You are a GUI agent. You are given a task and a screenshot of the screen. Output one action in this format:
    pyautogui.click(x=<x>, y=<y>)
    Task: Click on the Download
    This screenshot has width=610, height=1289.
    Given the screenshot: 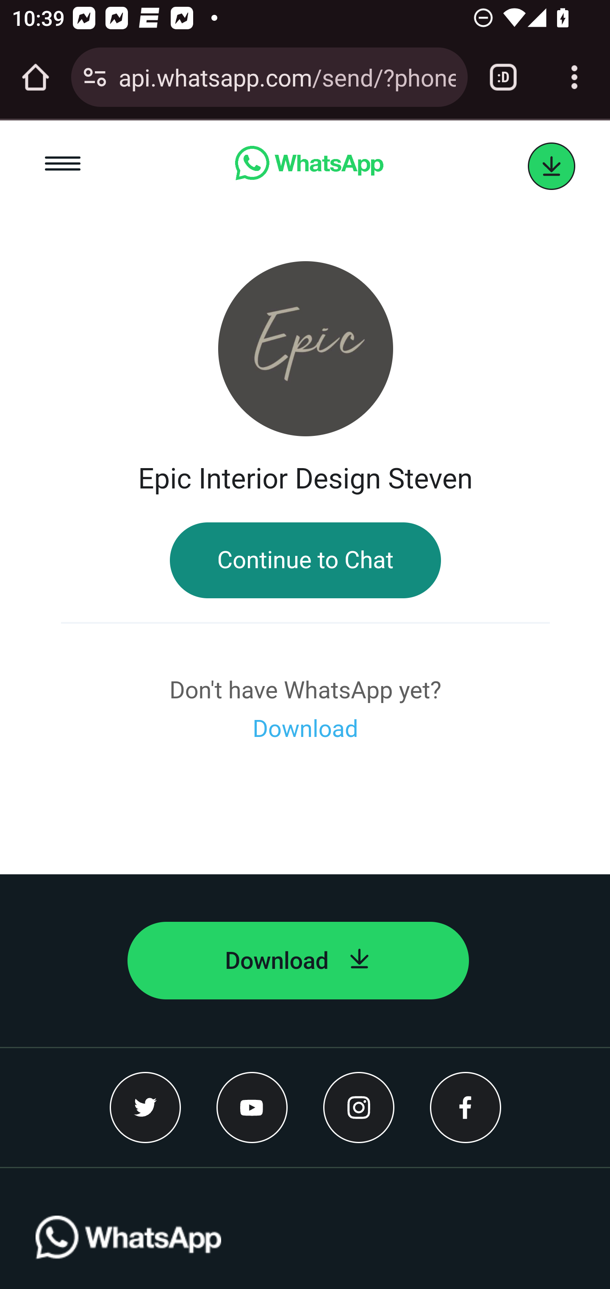 What is the action you would take?
    pyautogui.click(x=298, y=961)
    